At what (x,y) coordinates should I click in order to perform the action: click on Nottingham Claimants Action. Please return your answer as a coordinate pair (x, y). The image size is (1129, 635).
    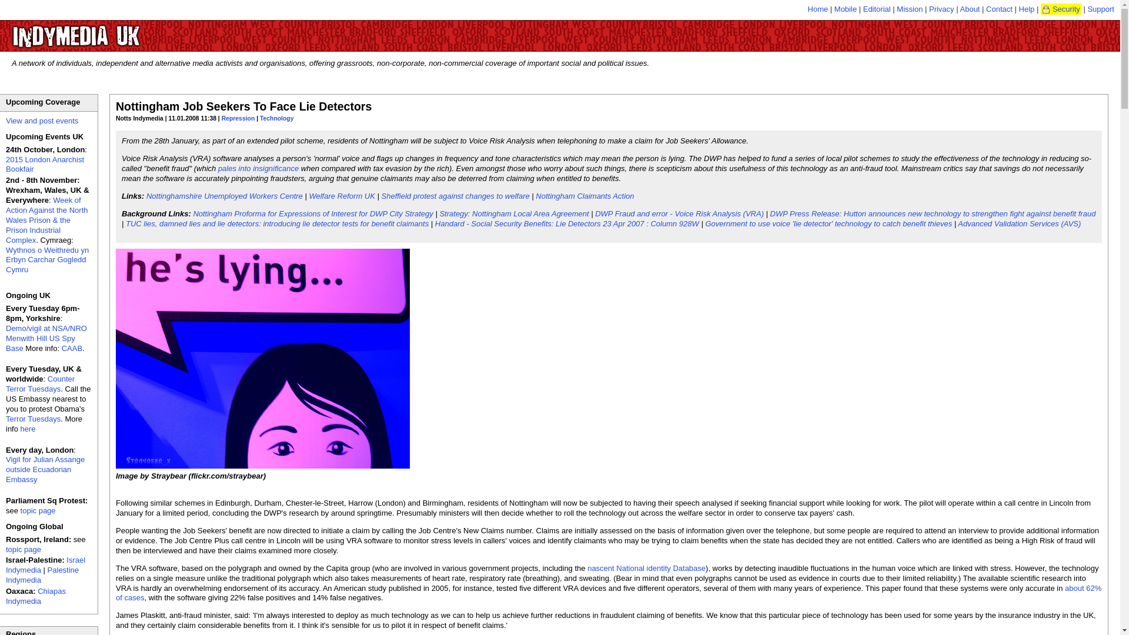
    Looking at the image, I should click on (584, 196).